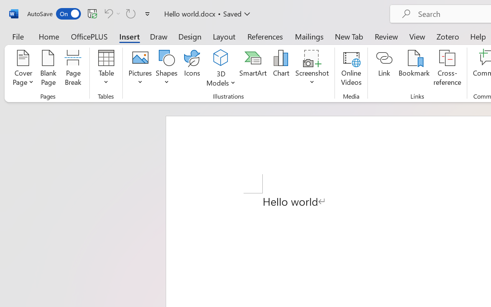  I want to click on Can't Undo, so click(111, 13).